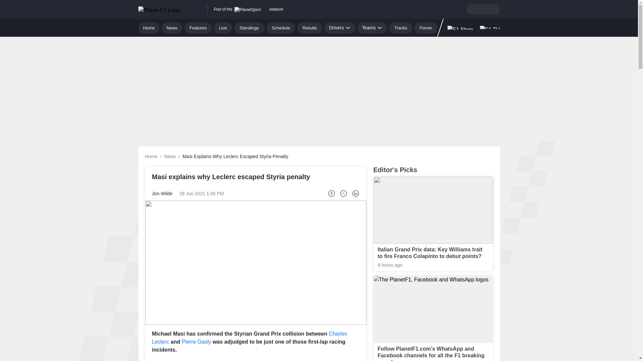  Describe the element at coordinates (309, 27) in the screenshot. I see `Results` at that location.